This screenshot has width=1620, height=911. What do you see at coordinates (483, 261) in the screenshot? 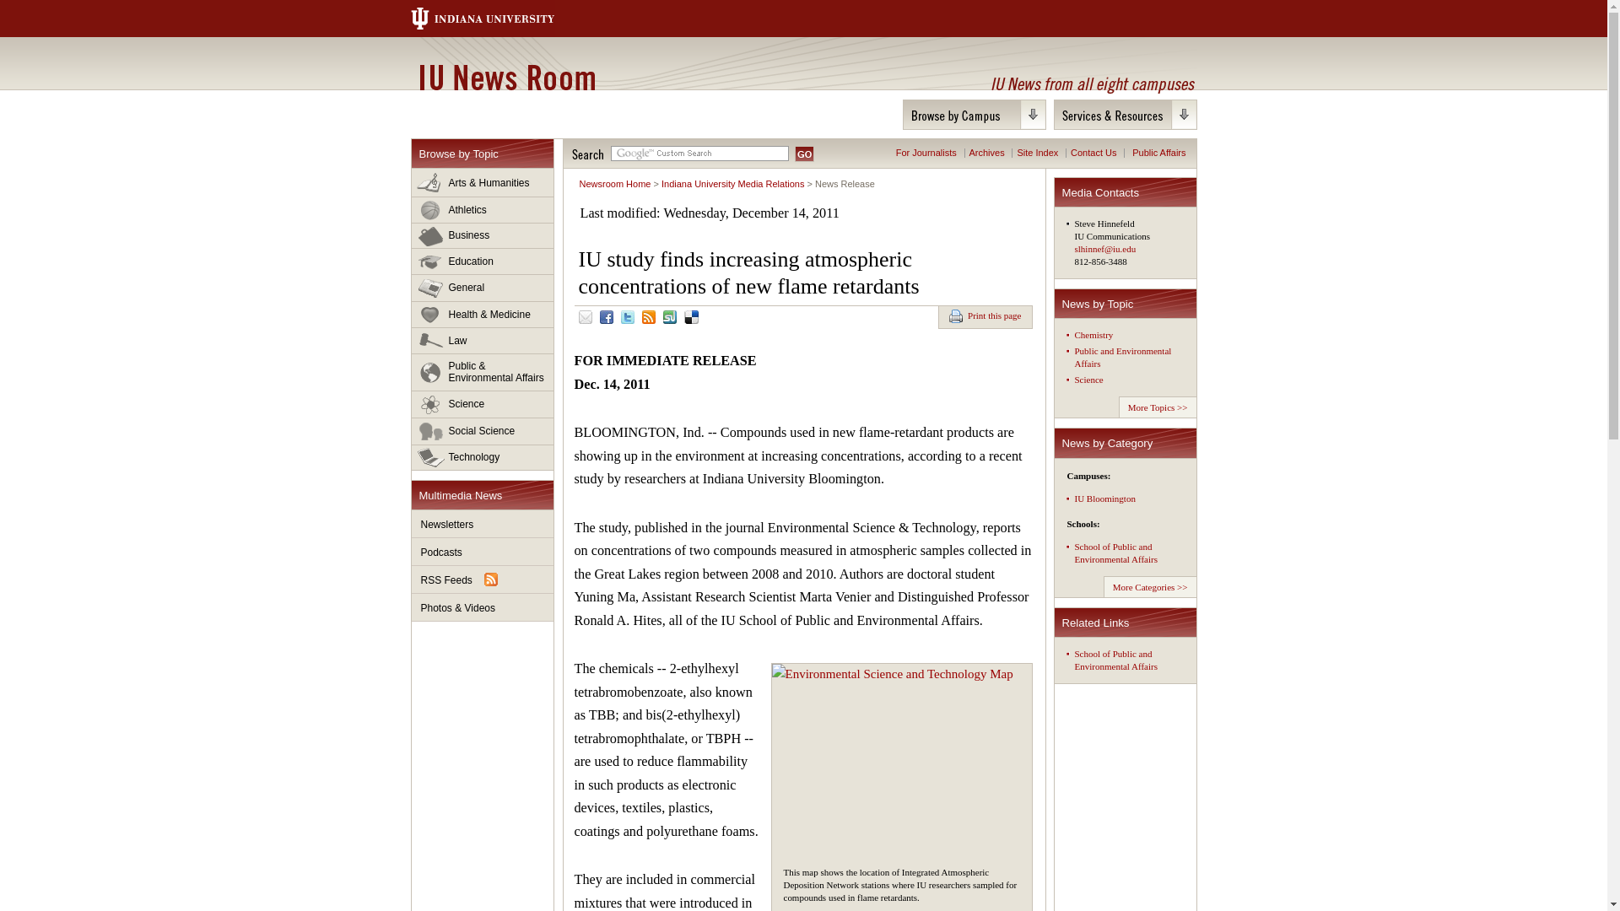
I see `Education` at bounding box center [483, 261].